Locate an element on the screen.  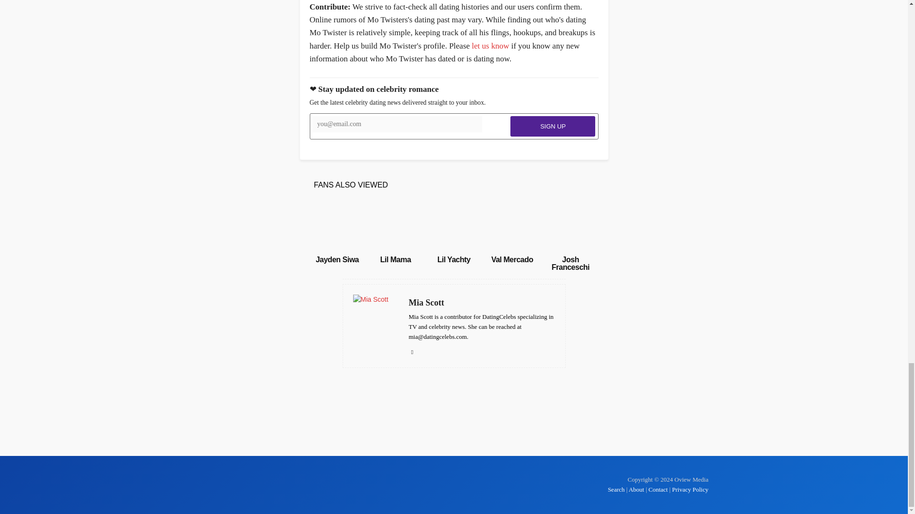
Lil Mama is located at coordinates (396, 226).